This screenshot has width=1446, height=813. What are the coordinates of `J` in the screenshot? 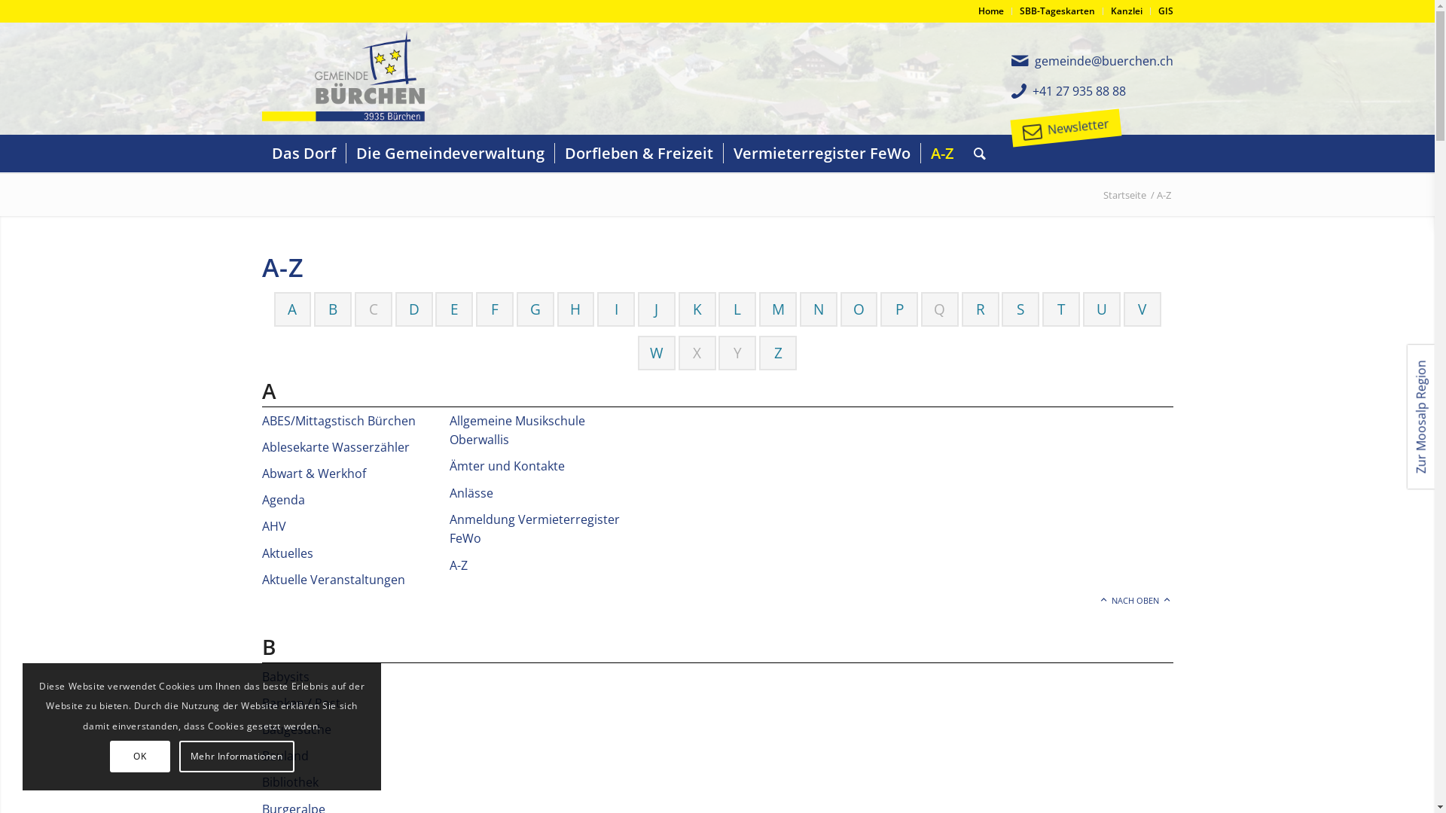 It's located at (657, 309).